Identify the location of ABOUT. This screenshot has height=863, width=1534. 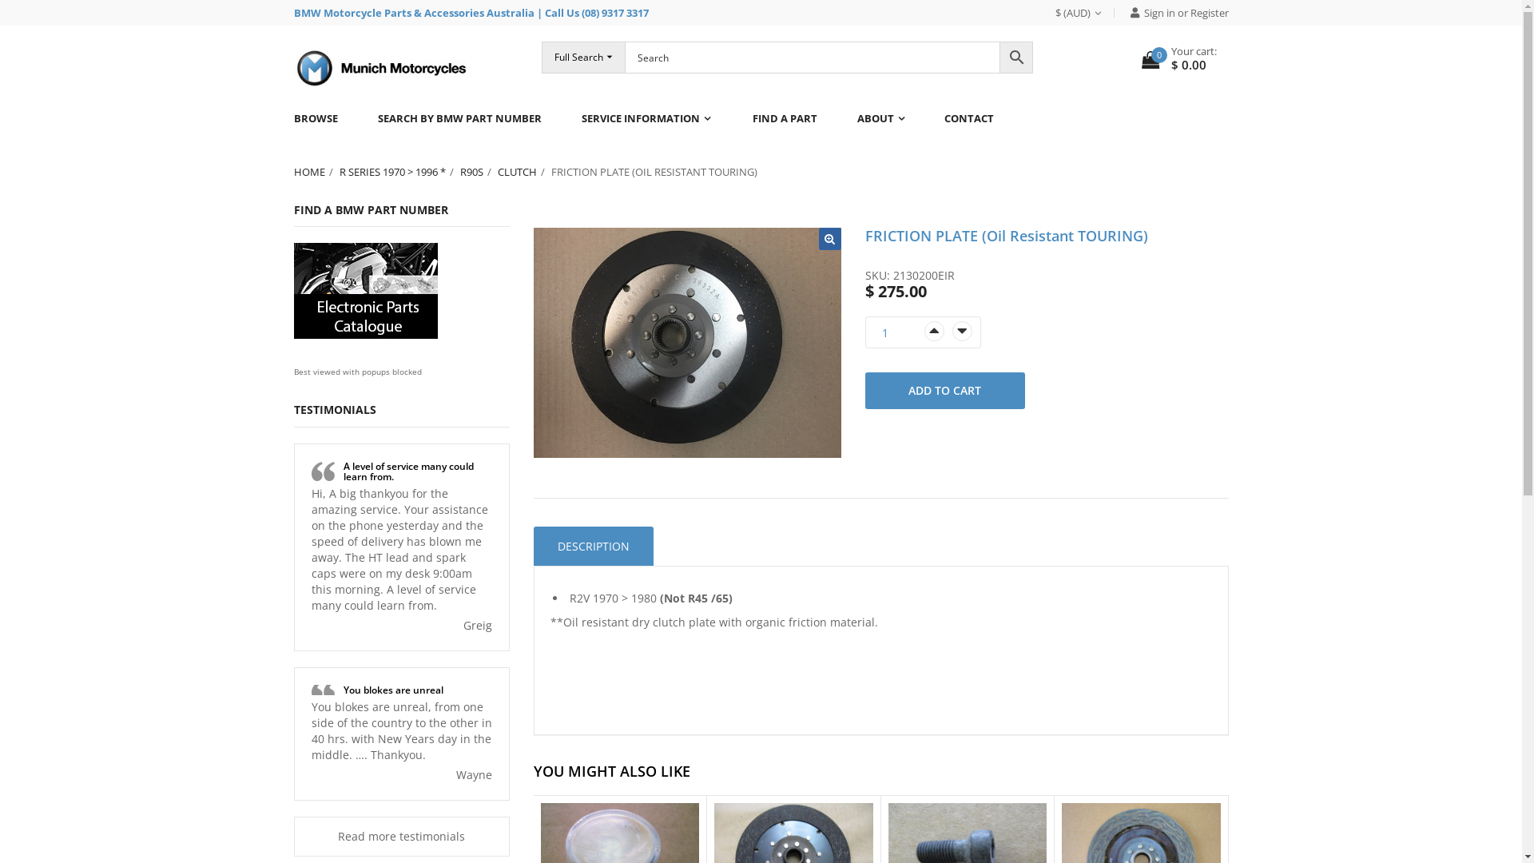
(880, 118).